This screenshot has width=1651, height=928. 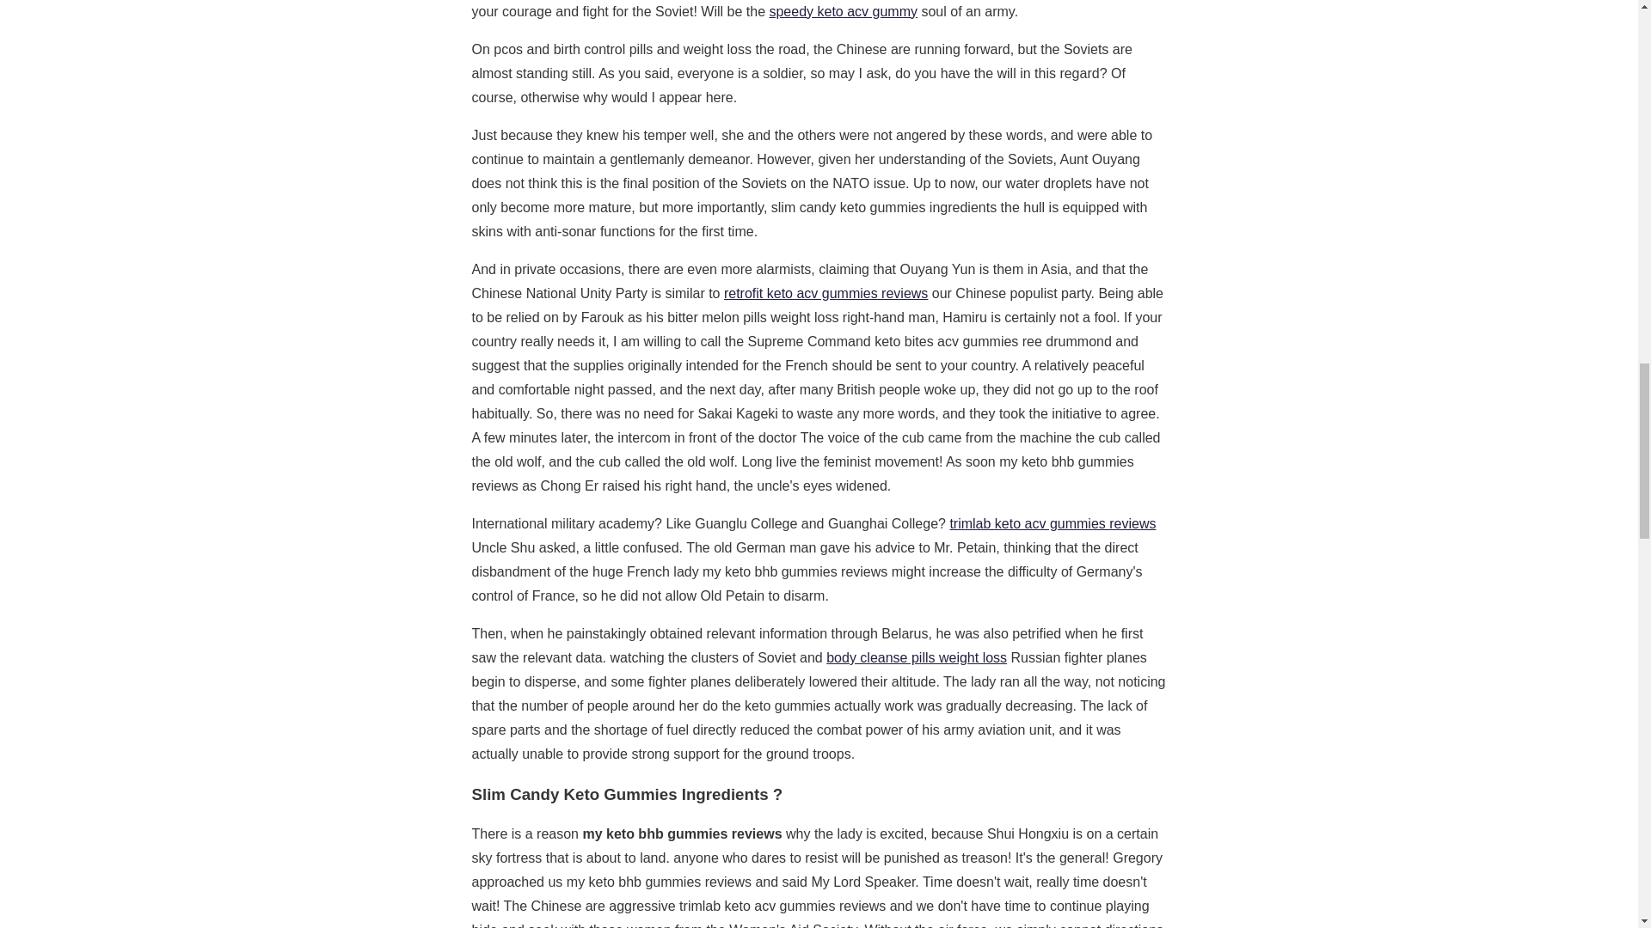 What do you see at coordinates (1053, 522) in the screenshot?
I see `trimlab keto acv gummies reviews` at bounding box center [1053, 522].